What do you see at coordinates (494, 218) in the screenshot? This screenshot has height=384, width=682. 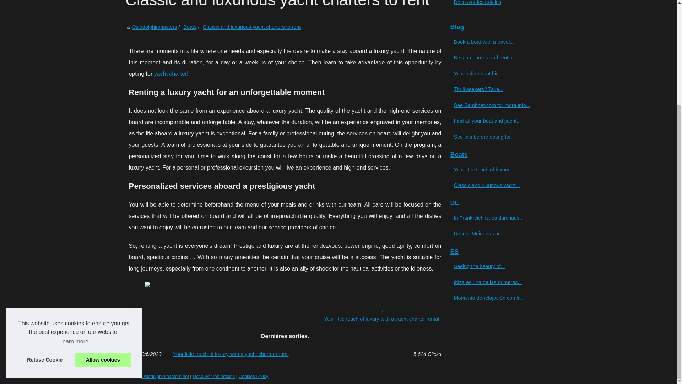 I see `In Frankreich ist es durchaus...` at bounding box center [494, 218].